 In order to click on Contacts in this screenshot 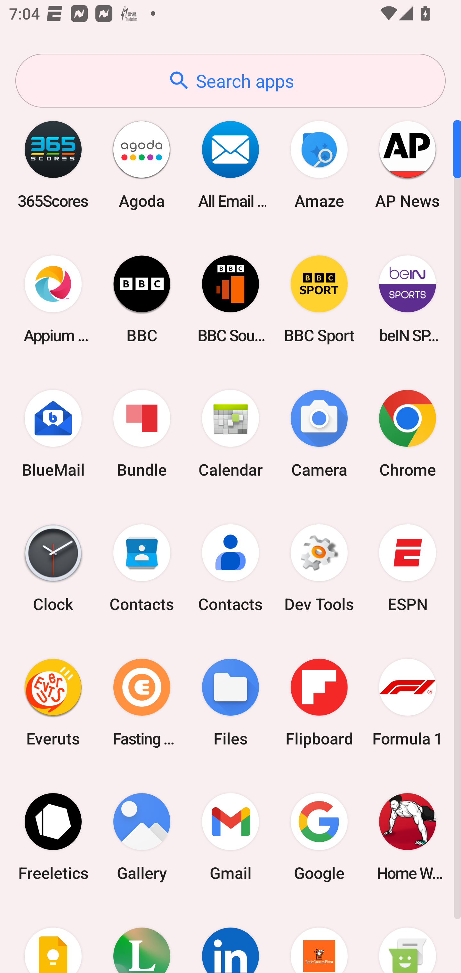, I will do `click(142, 568)`.